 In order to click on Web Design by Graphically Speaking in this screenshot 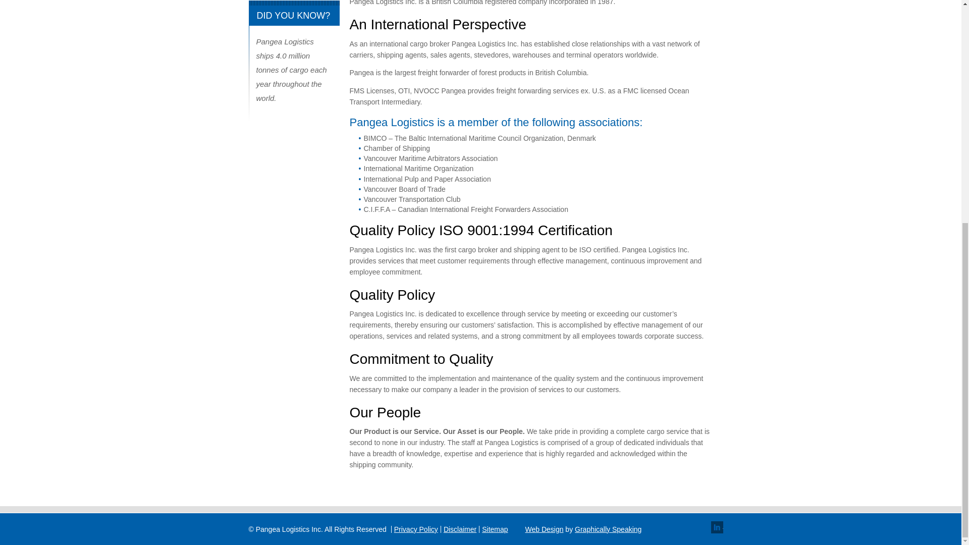, I will do `click(583, 529)`.